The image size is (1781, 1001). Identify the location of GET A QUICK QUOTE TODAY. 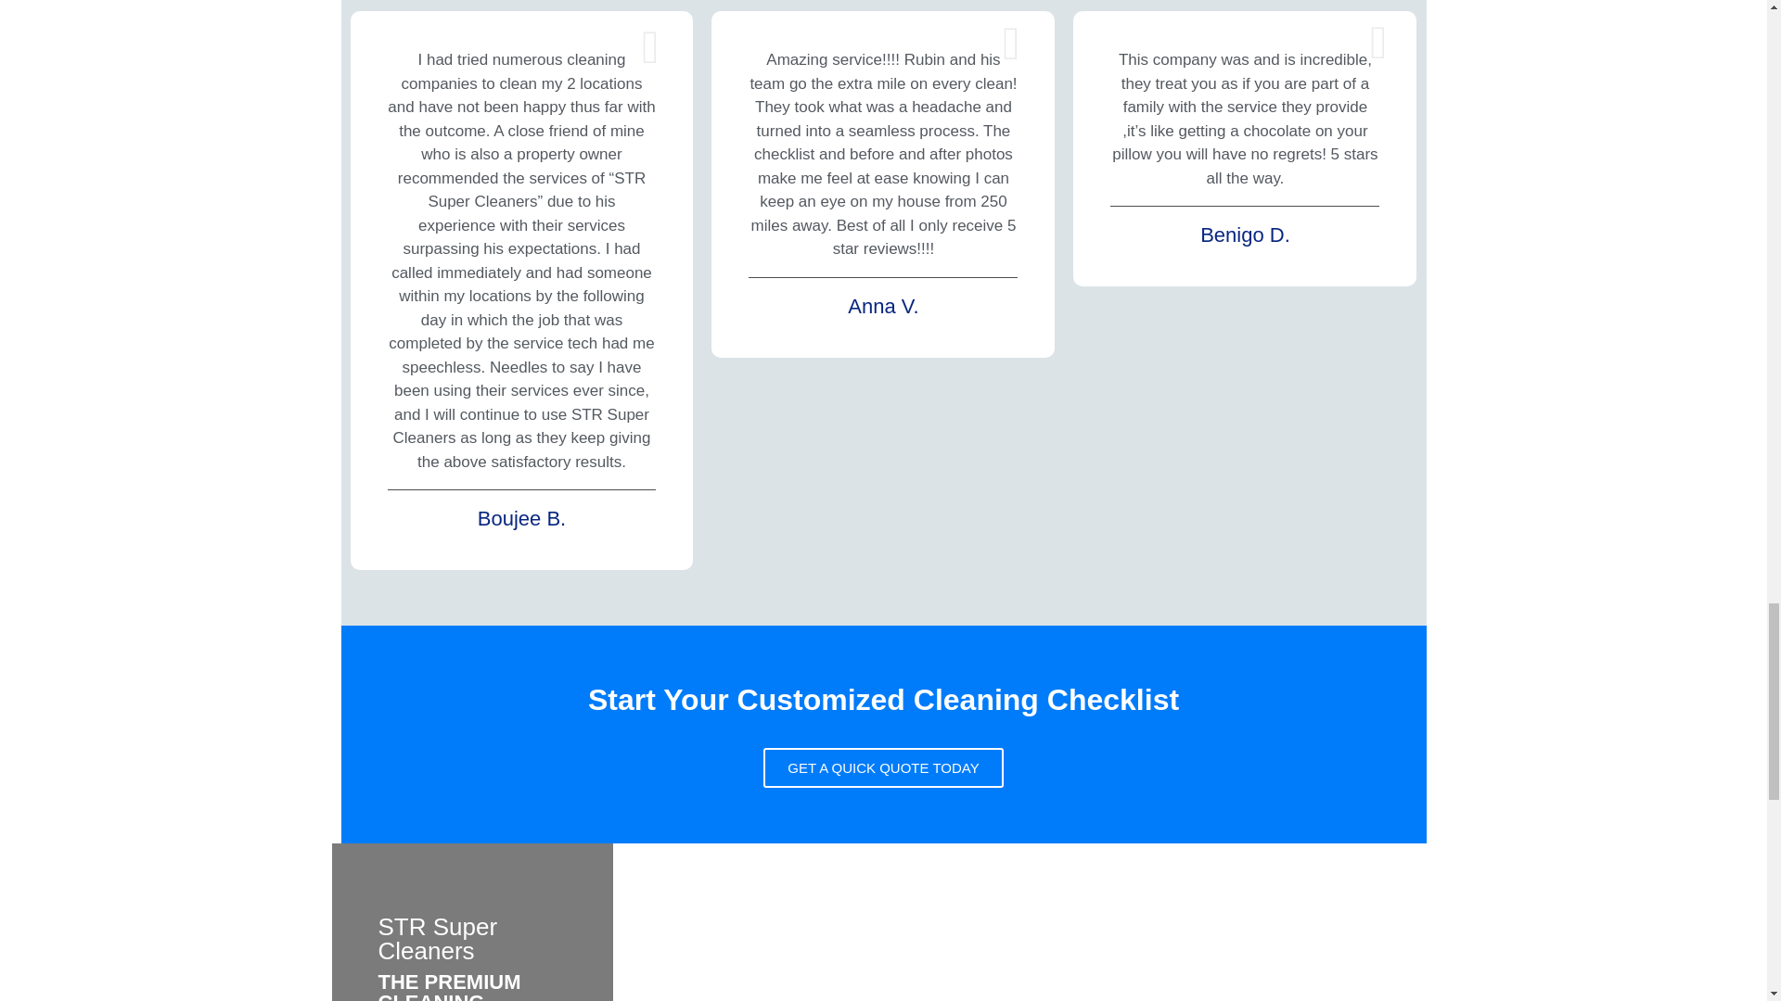
(883, 767).